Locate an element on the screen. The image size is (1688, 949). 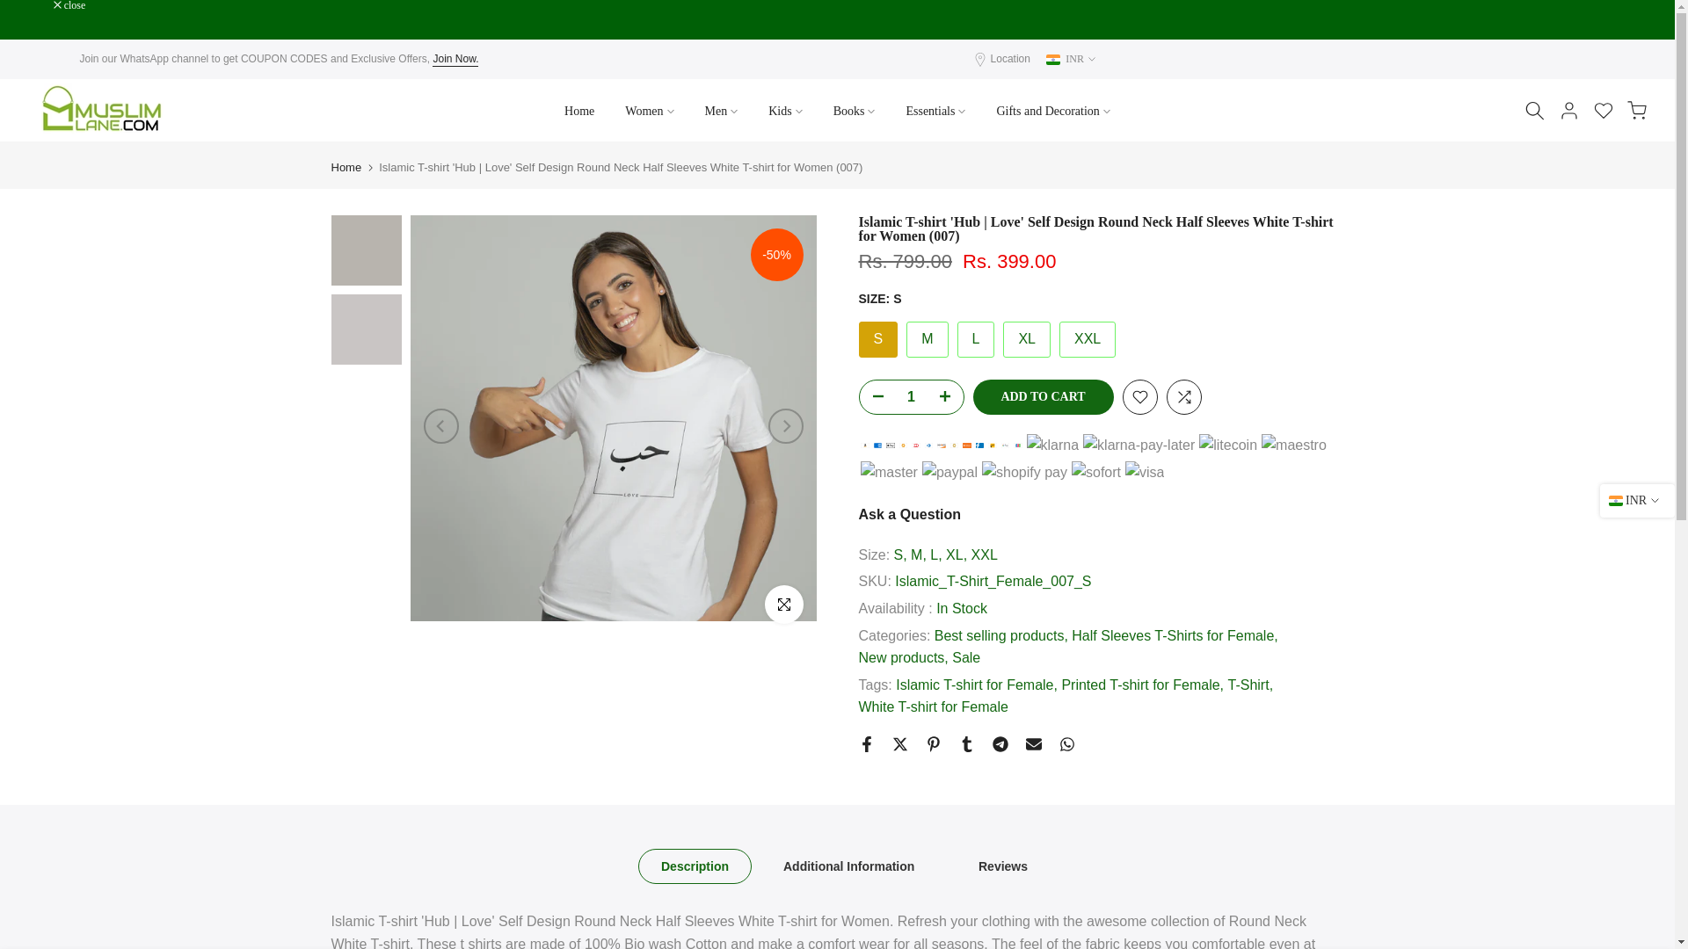
1 is located at coordinates (911, 397).